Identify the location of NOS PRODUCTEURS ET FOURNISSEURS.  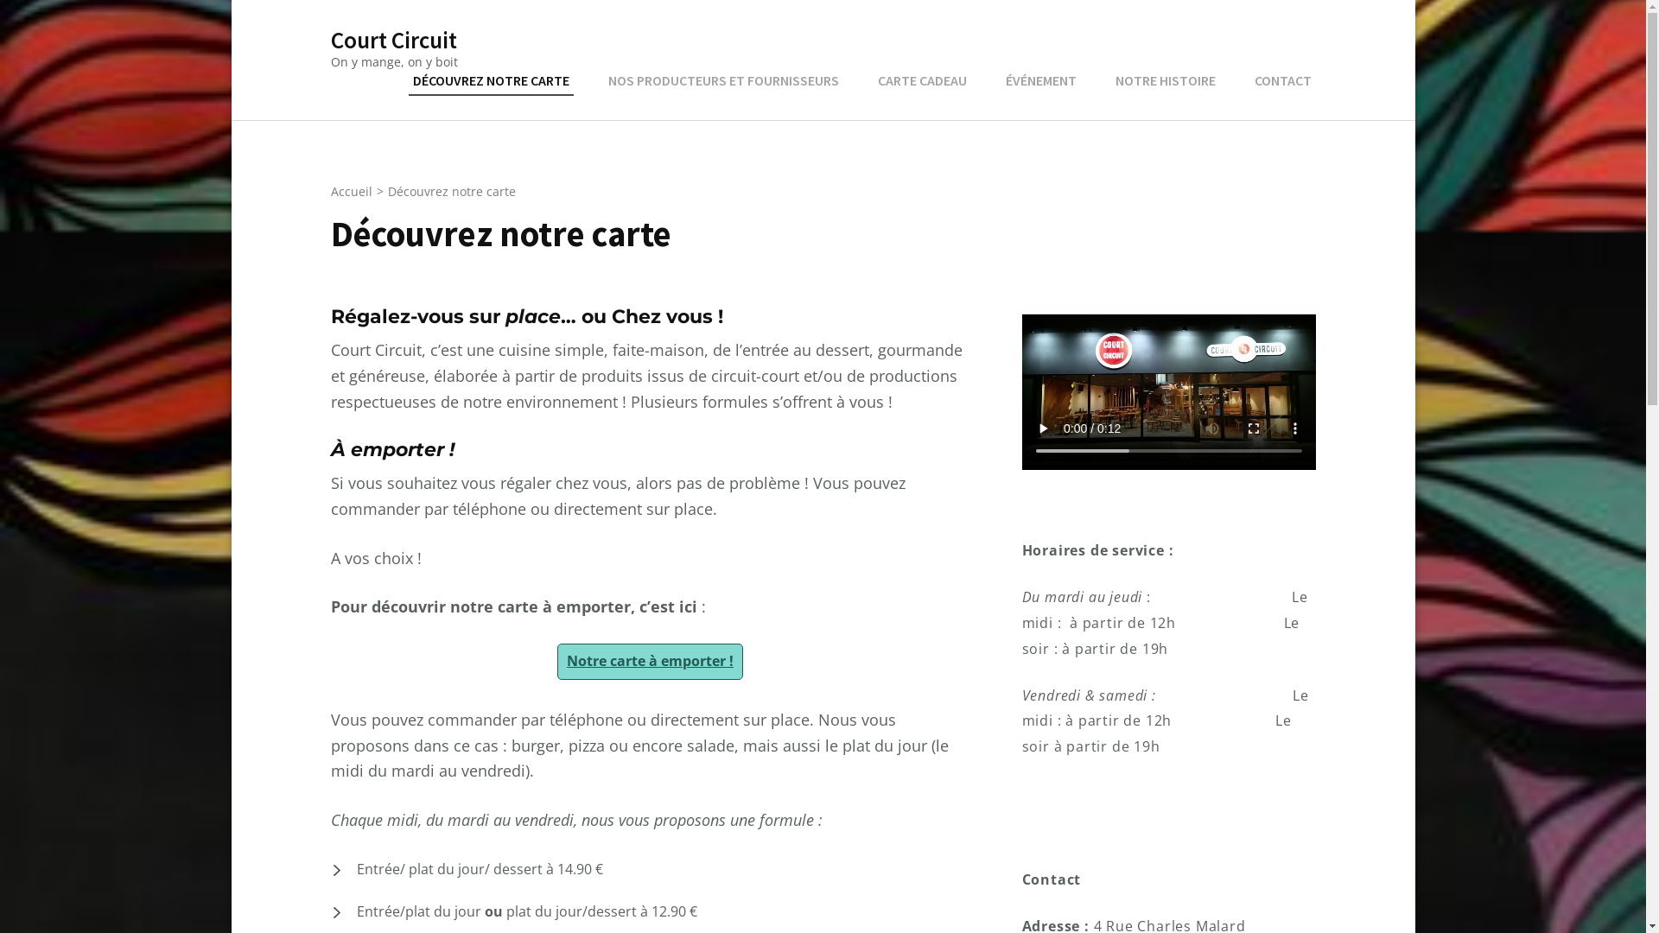
(722, 81).